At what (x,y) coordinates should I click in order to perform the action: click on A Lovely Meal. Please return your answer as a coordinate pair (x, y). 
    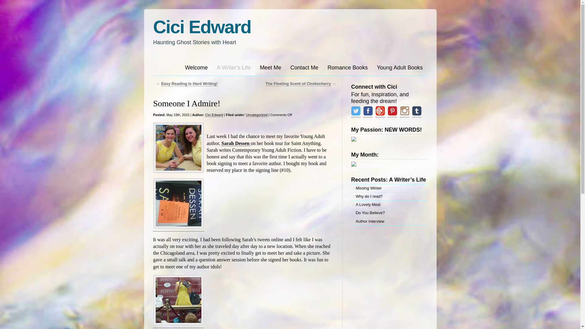
    Looking at the image, I should click on (389, 204).